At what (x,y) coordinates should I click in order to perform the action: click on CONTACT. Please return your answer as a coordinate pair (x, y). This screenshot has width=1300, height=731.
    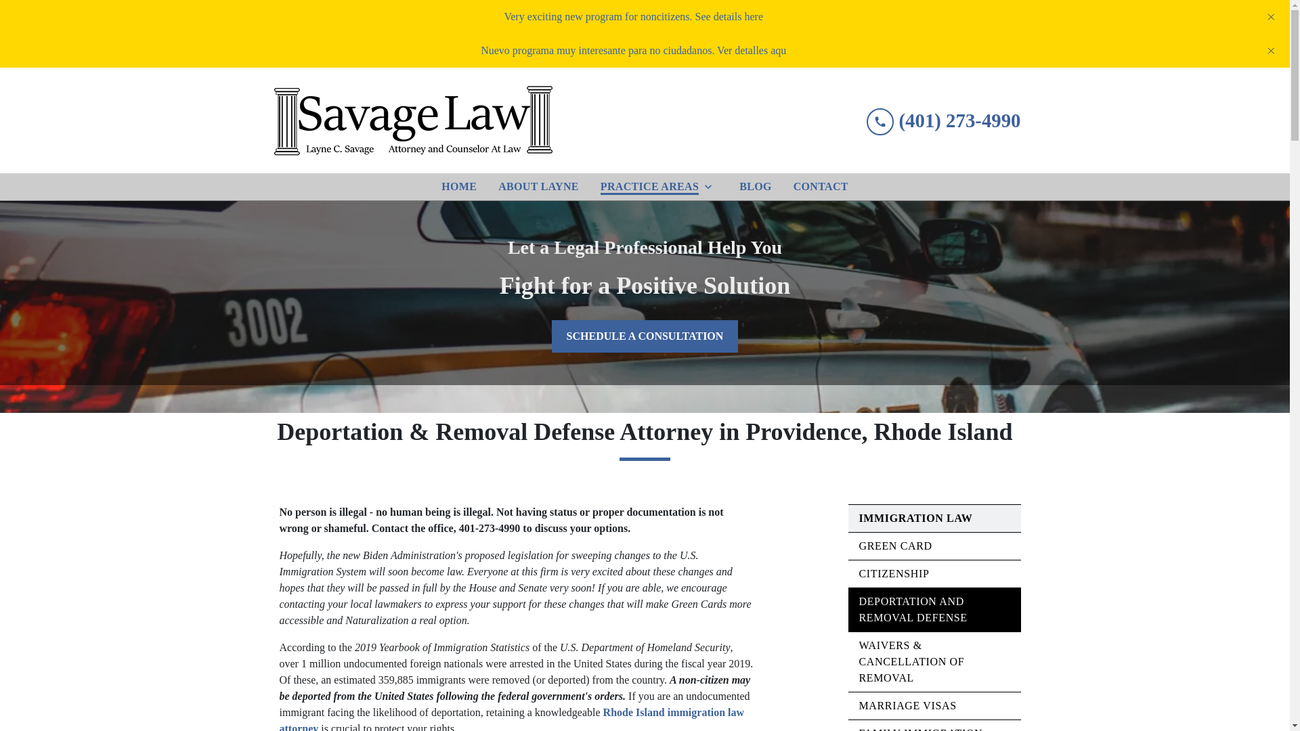
    Looking at the image, I should click on (821, 186).